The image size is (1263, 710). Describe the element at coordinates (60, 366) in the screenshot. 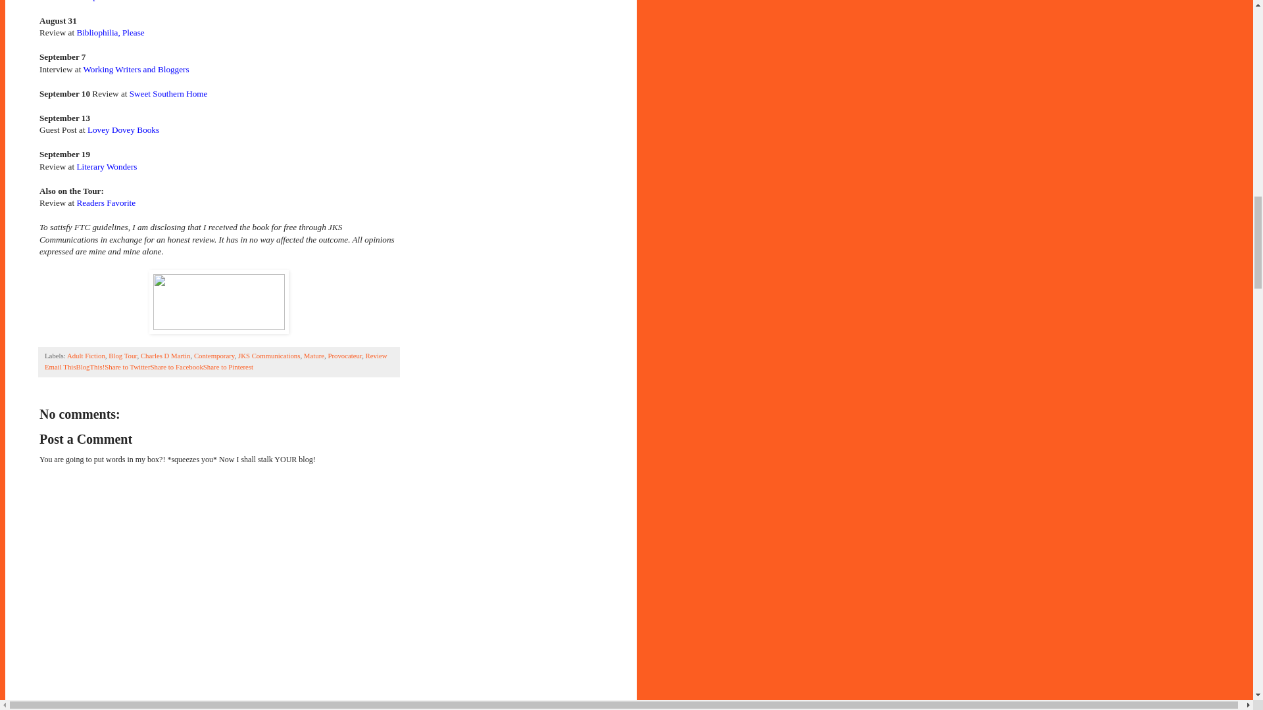

I see `Email This` at that location.